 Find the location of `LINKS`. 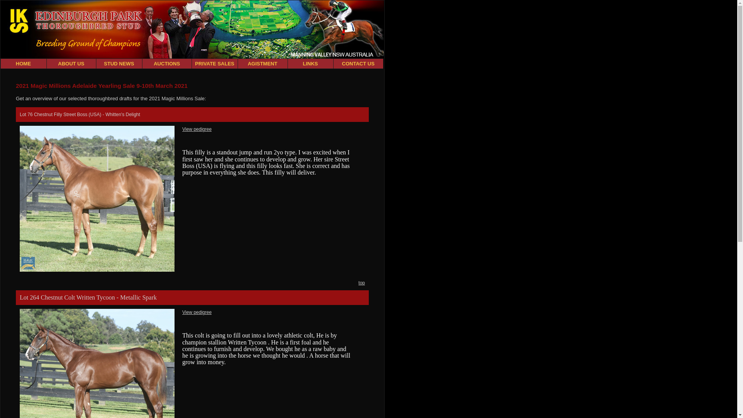

LINKS is located at coordinates (310, 64).